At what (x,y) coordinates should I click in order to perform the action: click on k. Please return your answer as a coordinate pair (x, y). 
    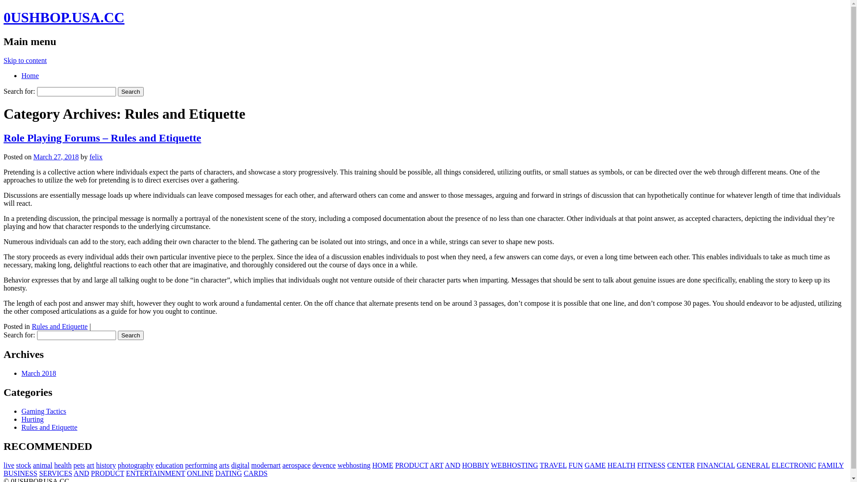
    Looking at the image, I should click on (29, 465).